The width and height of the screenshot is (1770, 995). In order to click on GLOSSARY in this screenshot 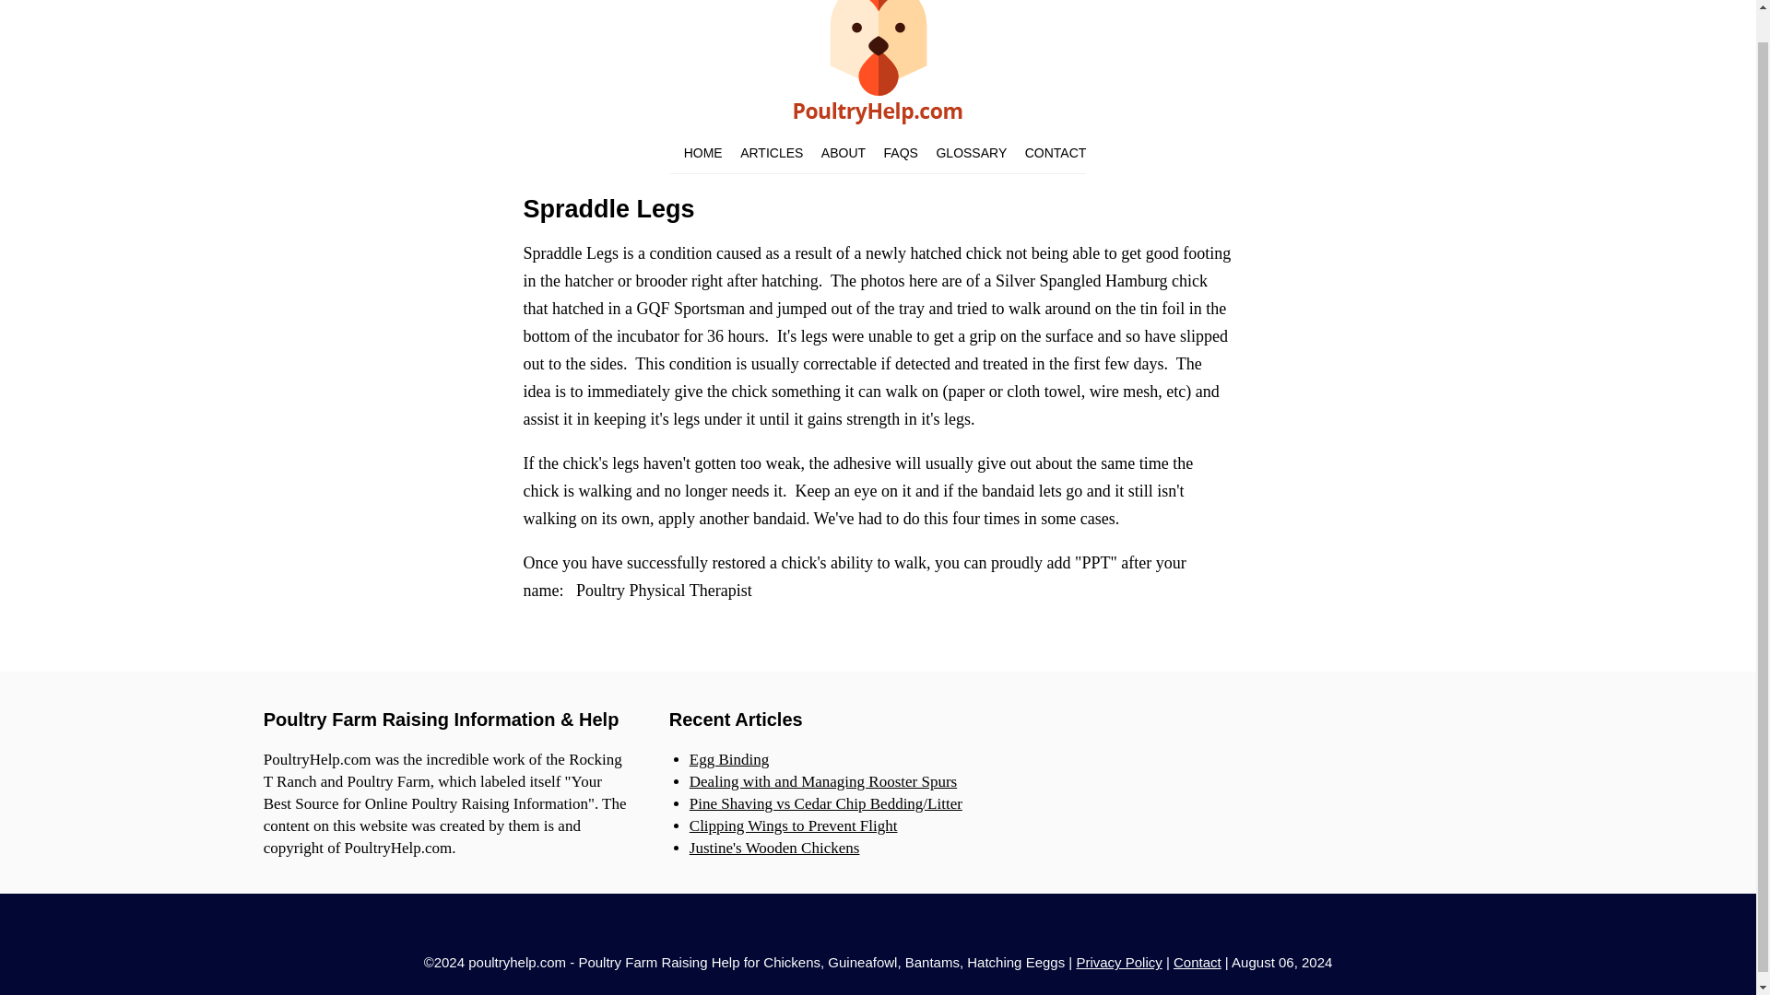, I will do `click(972, 152)`.